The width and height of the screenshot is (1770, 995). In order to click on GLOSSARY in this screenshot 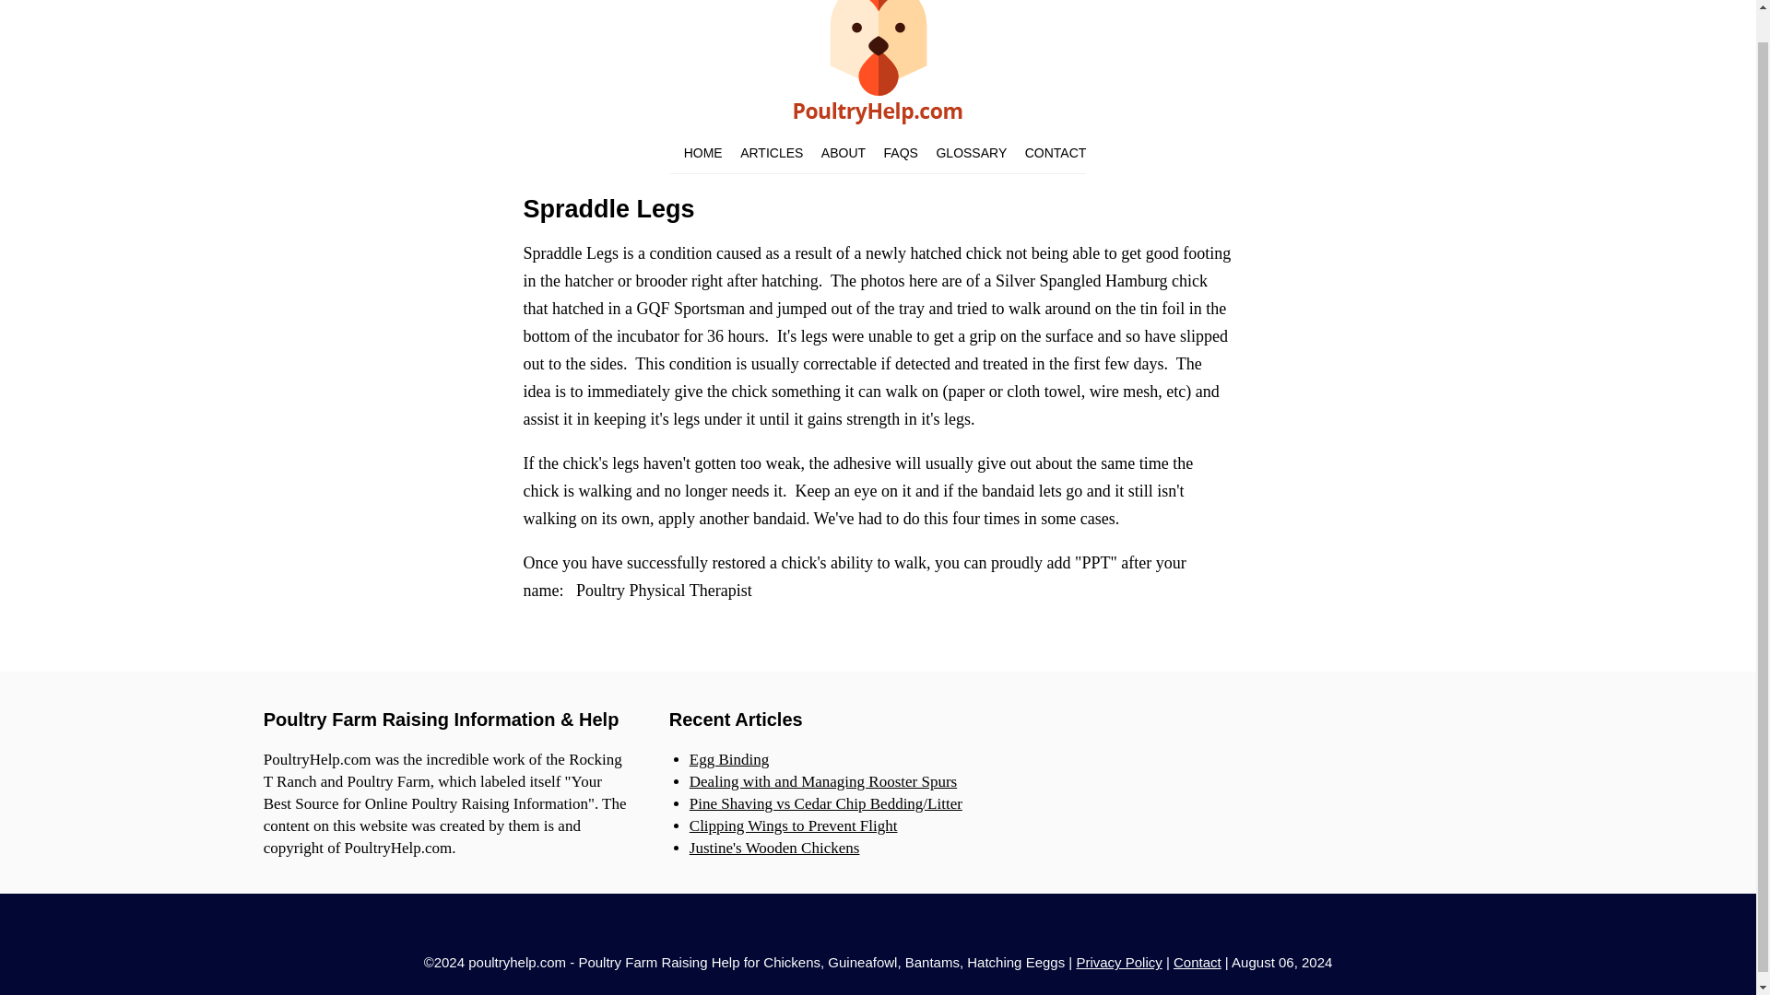, I will do `click(972, 152)`.